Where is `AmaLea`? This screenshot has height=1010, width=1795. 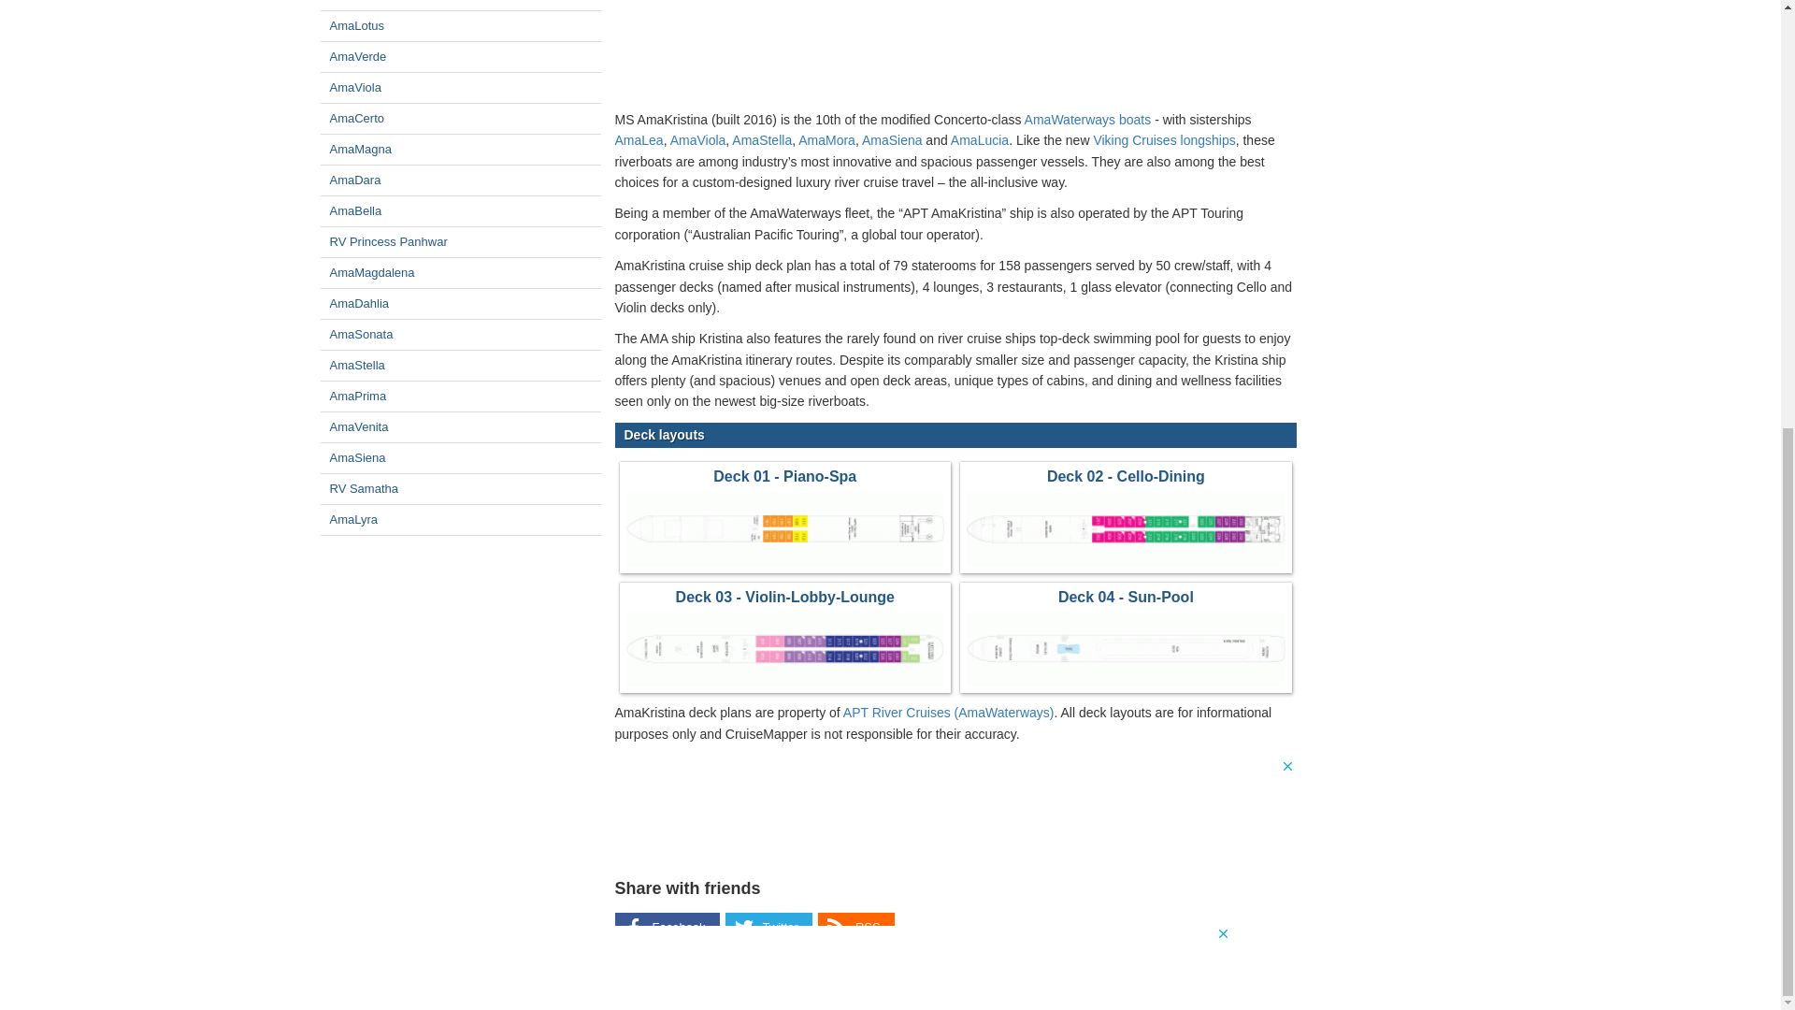
AmaLea is located at coordinates (639, 139).